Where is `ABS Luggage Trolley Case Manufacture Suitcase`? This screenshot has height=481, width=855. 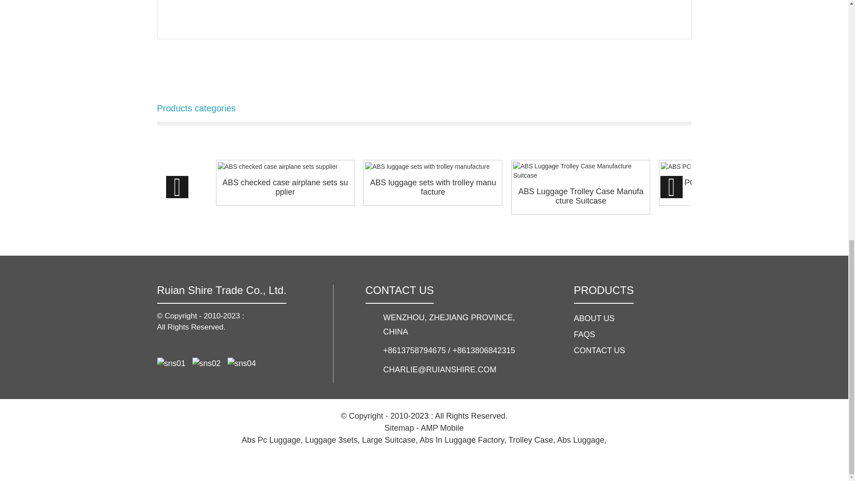 ABS Luggage Trolley Case Manufacture Suitcase is located at coordinates (580, 197).